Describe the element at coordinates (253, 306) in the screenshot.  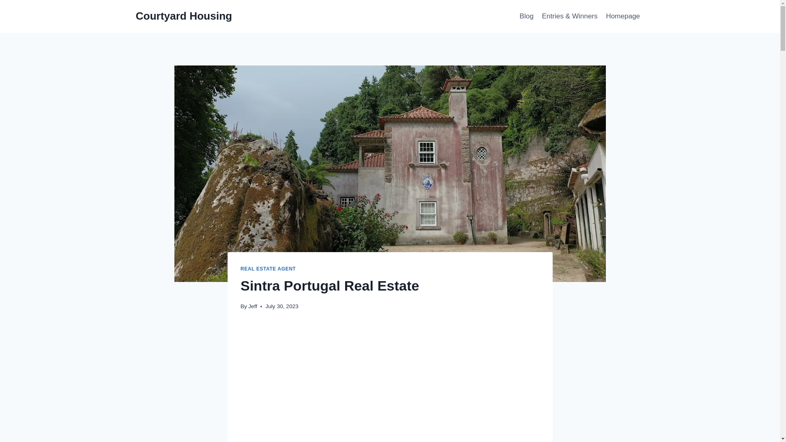
I see `Jeff` at that location.